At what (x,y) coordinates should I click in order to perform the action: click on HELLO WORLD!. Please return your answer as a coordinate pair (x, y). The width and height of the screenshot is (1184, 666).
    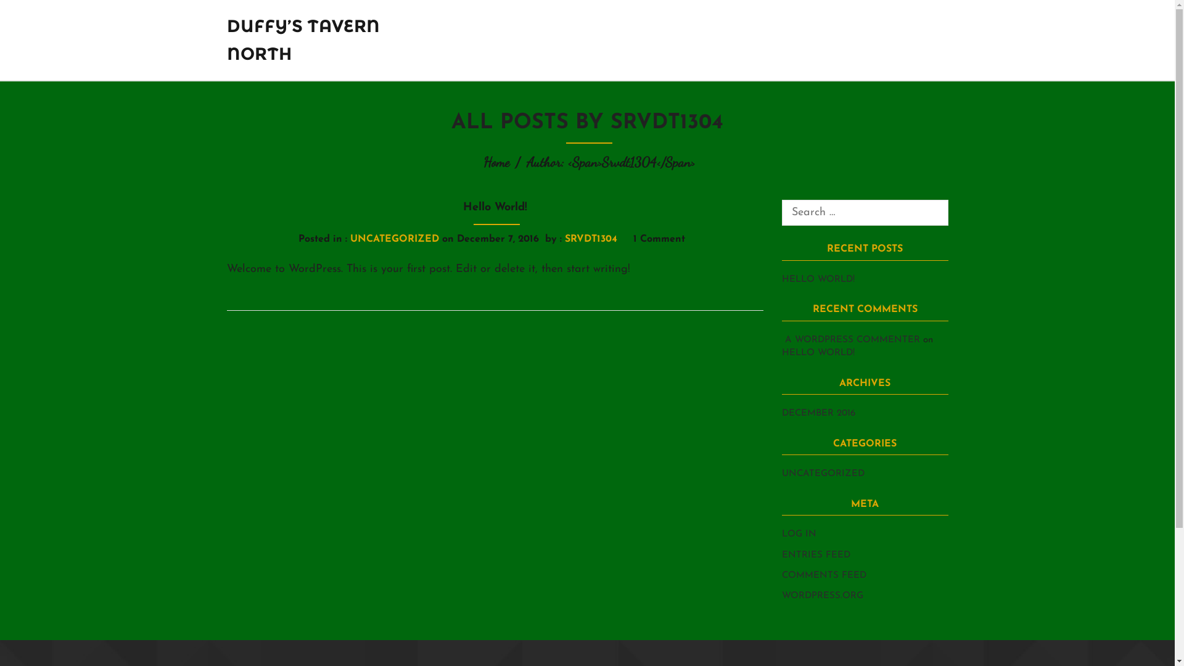
    Looking at the image, I should click on (818, 353).